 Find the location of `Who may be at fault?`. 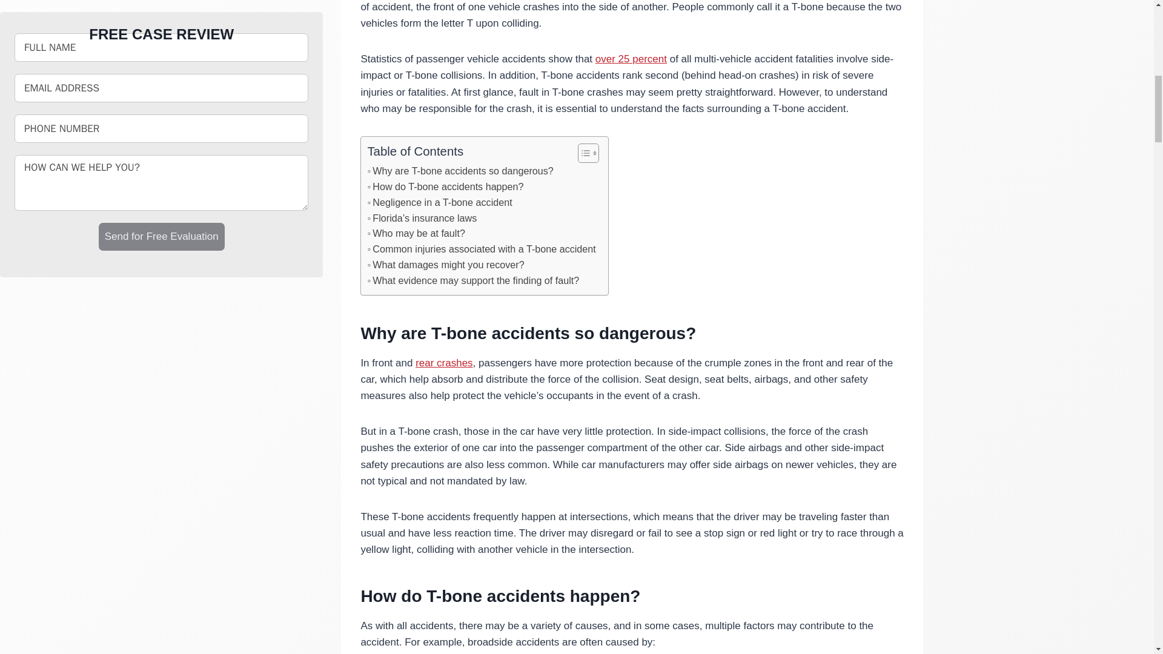

Who may be at fault? is located at coordinates (416, 233).